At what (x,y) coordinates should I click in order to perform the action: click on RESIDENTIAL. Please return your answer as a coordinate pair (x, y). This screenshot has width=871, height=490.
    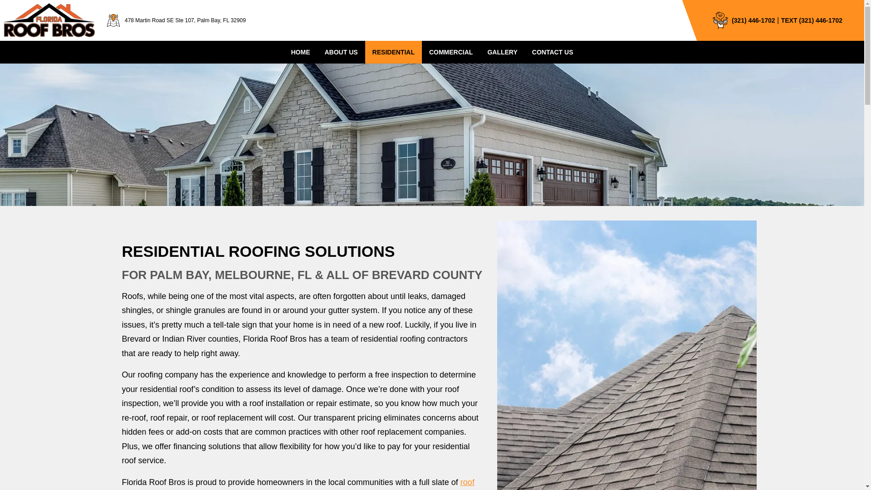
    Looking at the image, I should click on (393, 52).